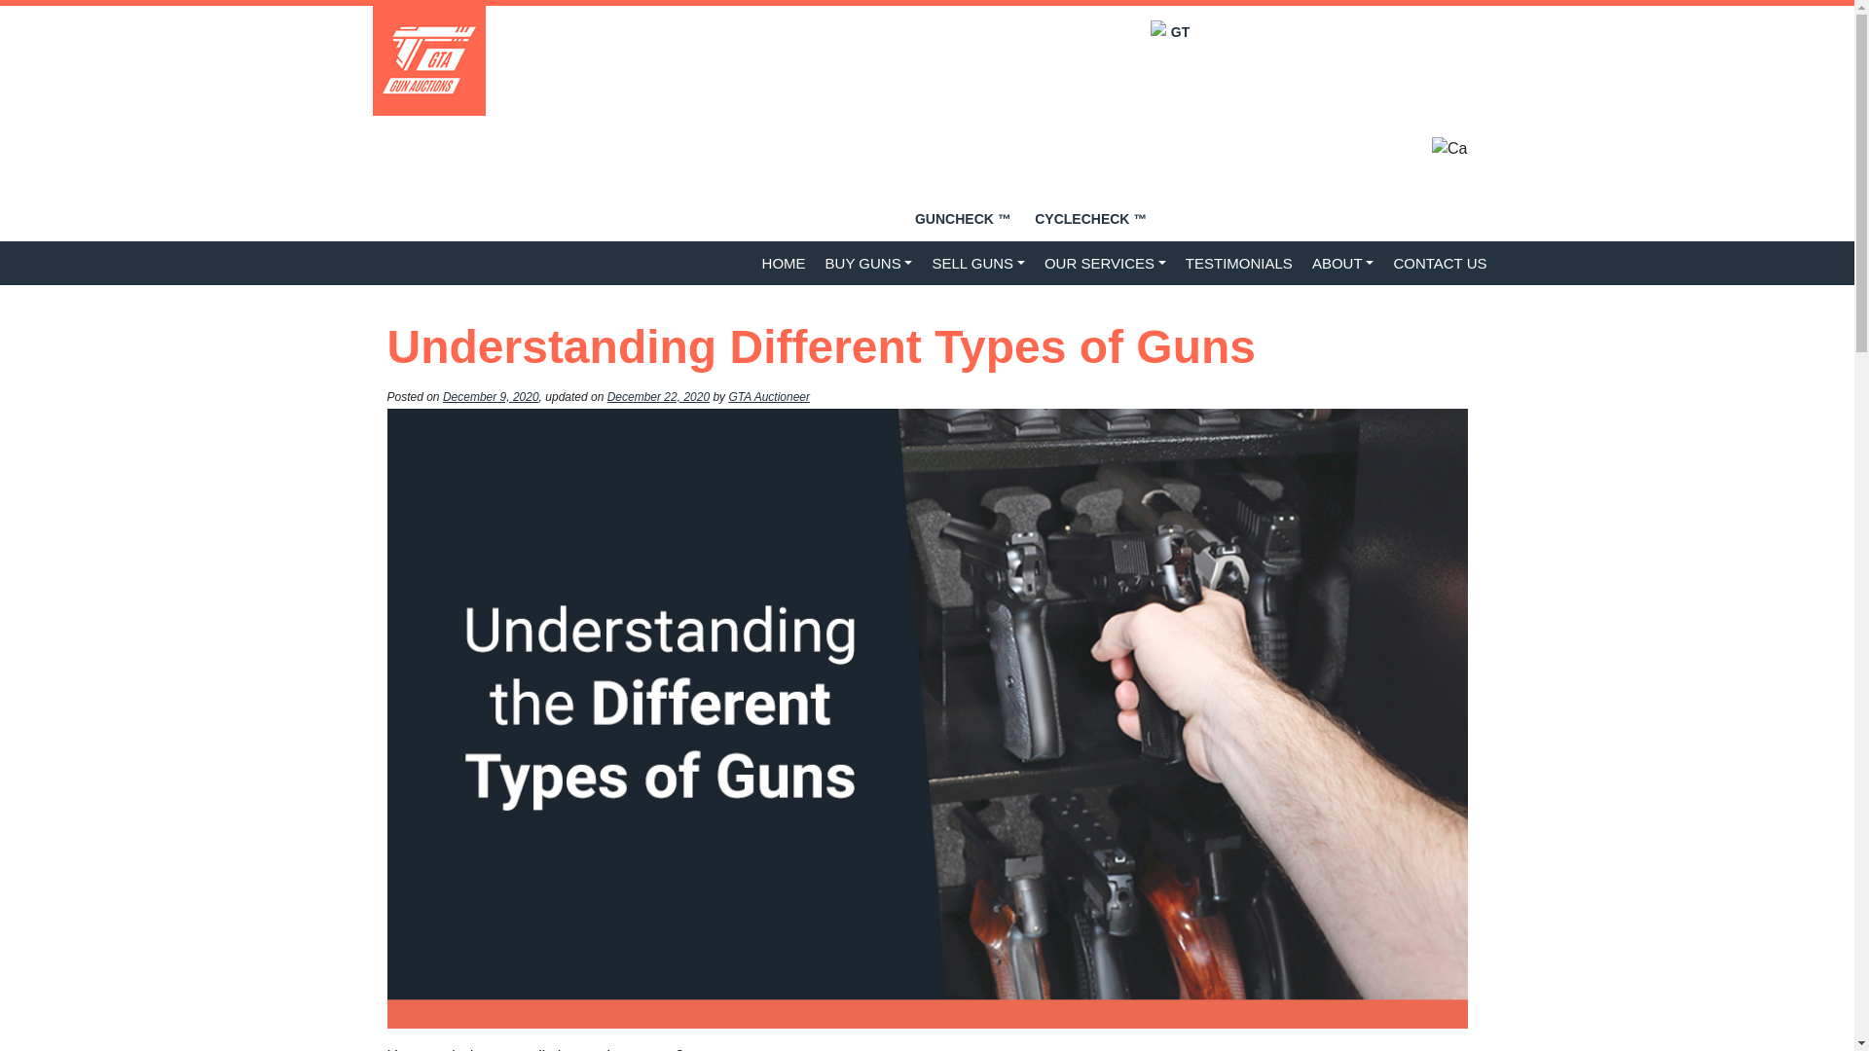  Describe the element at coordinates (769, 396) in the screenshot. I see `GTA Auctioneer` at that location.